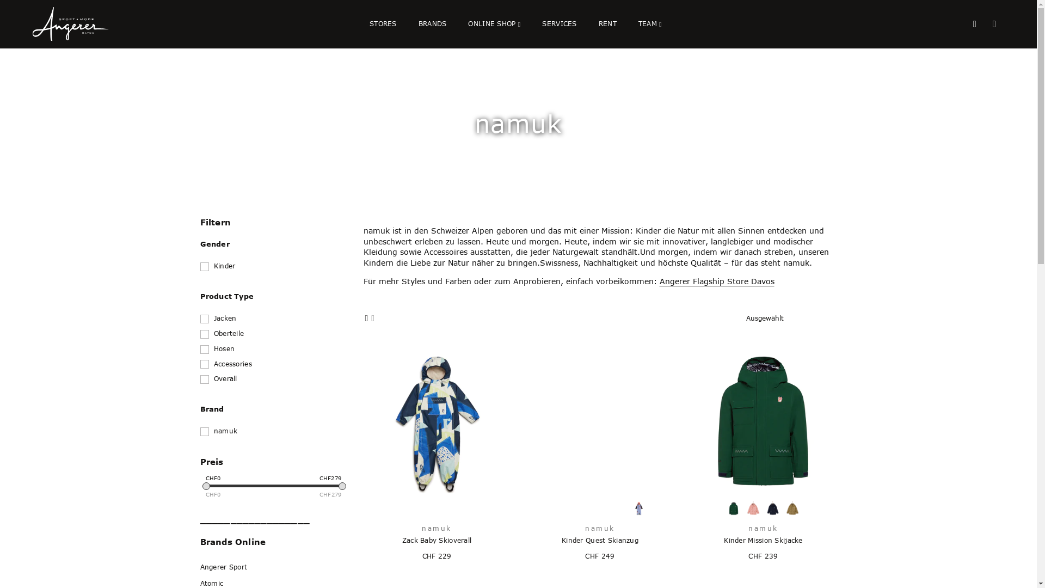 The image size is (1045, 588). Describe the element at coordinates (79, 24) in the screenshot. I see `ANGERER SPORT & MODE` at that location.